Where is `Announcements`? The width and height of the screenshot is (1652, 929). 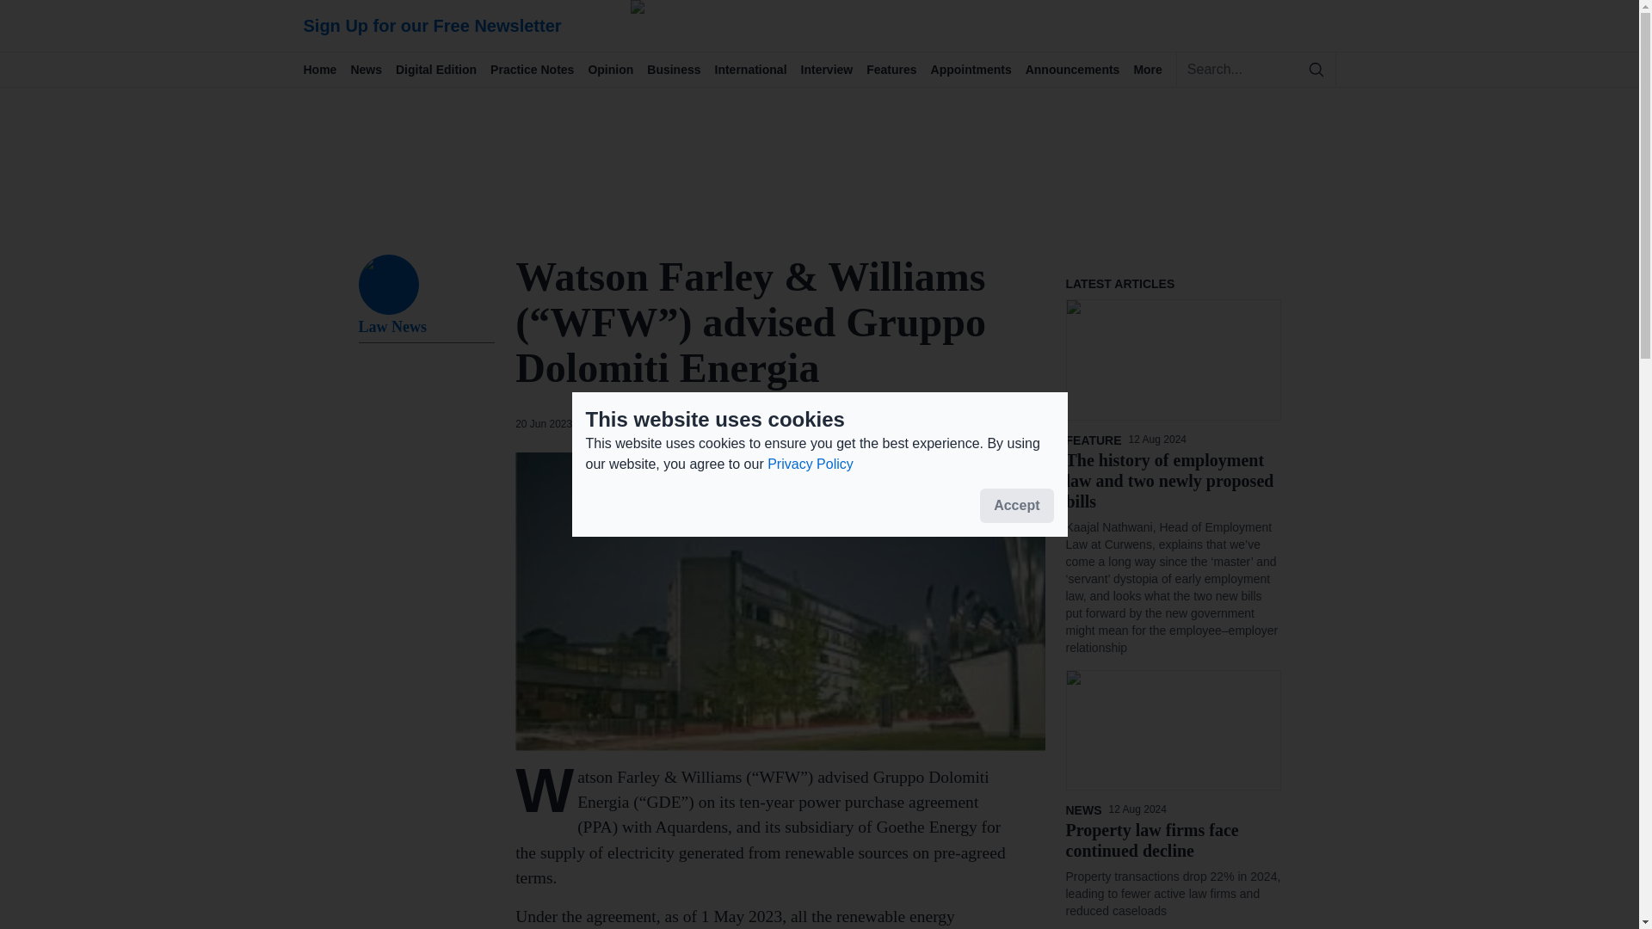
Announcements is located at coordinates (1079, 69).